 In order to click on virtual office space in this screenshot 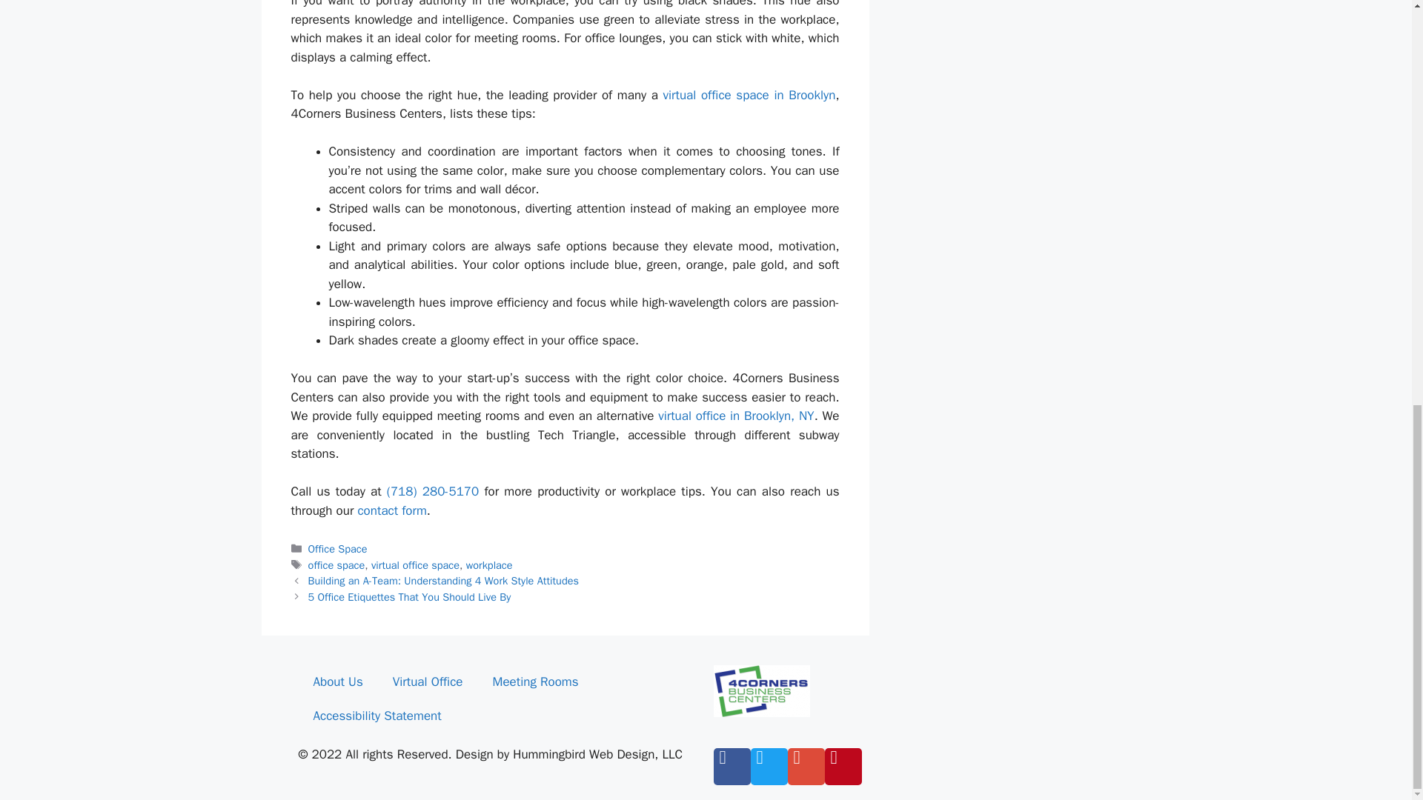, I will do `click(415, 564)`.